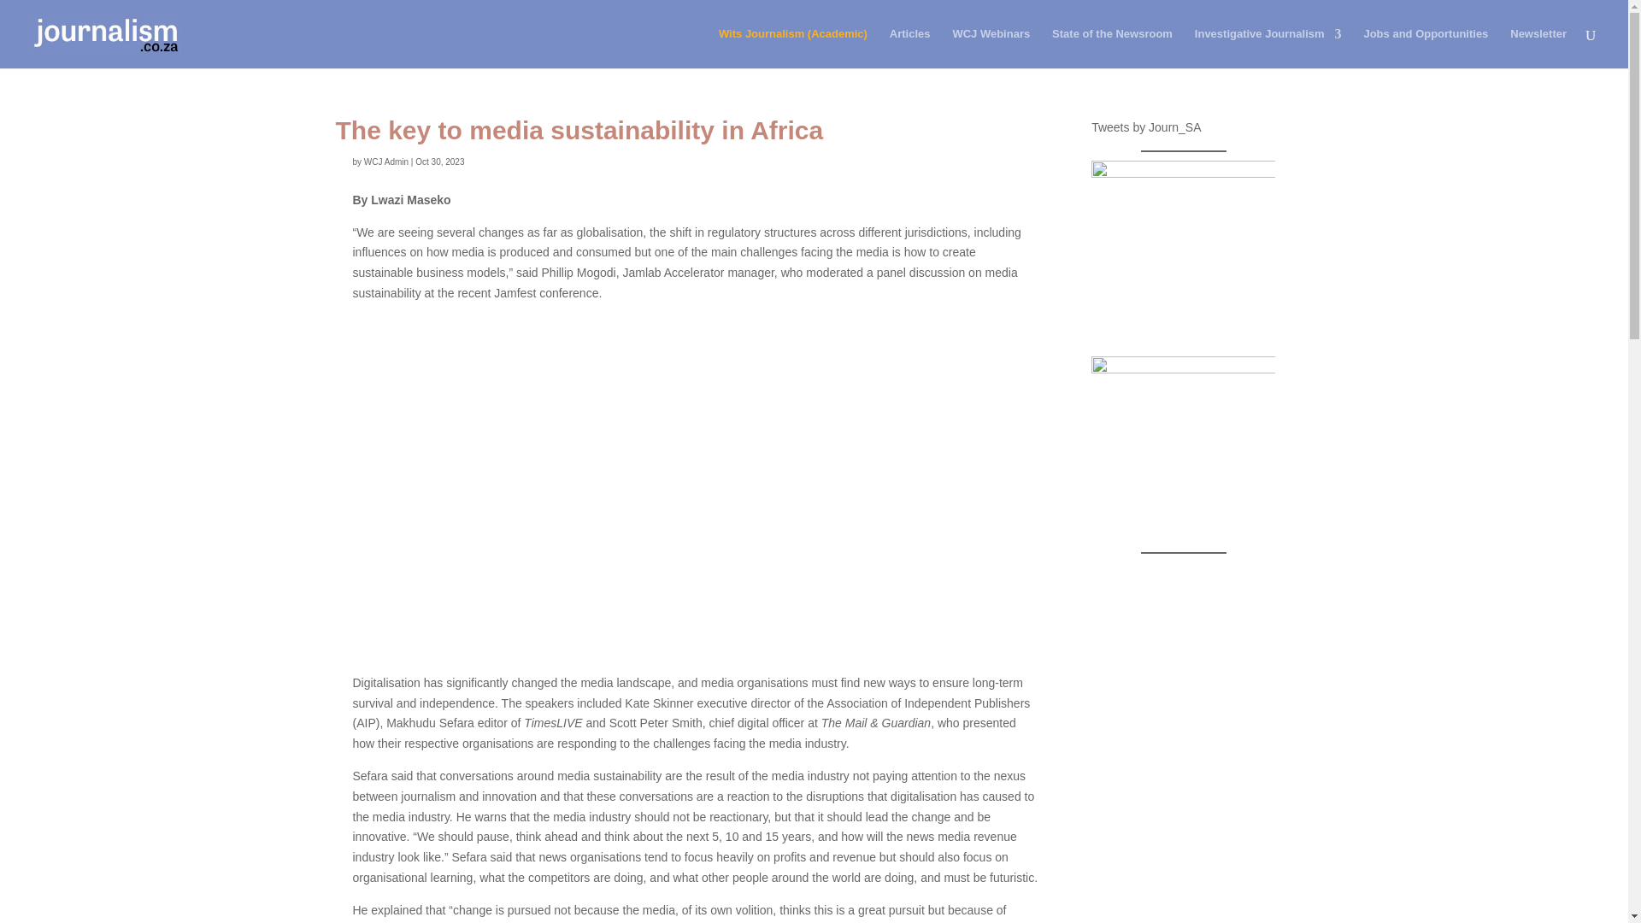  I want to click on Newsletter, so click(1538, 48).